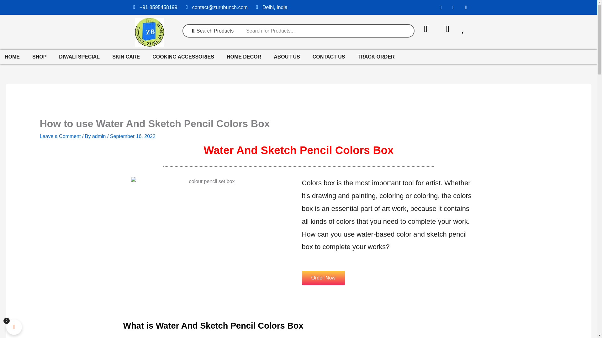 This screenshot has height=338, width=602. Describe the element at coordinates (287, 57) in the screenshot. I see `ABOUT US` at that location.